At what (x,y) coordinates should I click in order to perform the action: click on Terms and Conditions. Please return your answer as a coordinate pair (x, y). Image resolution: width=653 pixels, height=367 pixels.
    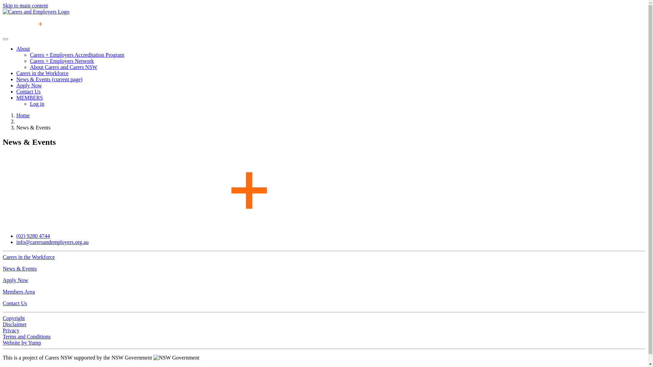
    Looking at the image, I should click on (27, 336).